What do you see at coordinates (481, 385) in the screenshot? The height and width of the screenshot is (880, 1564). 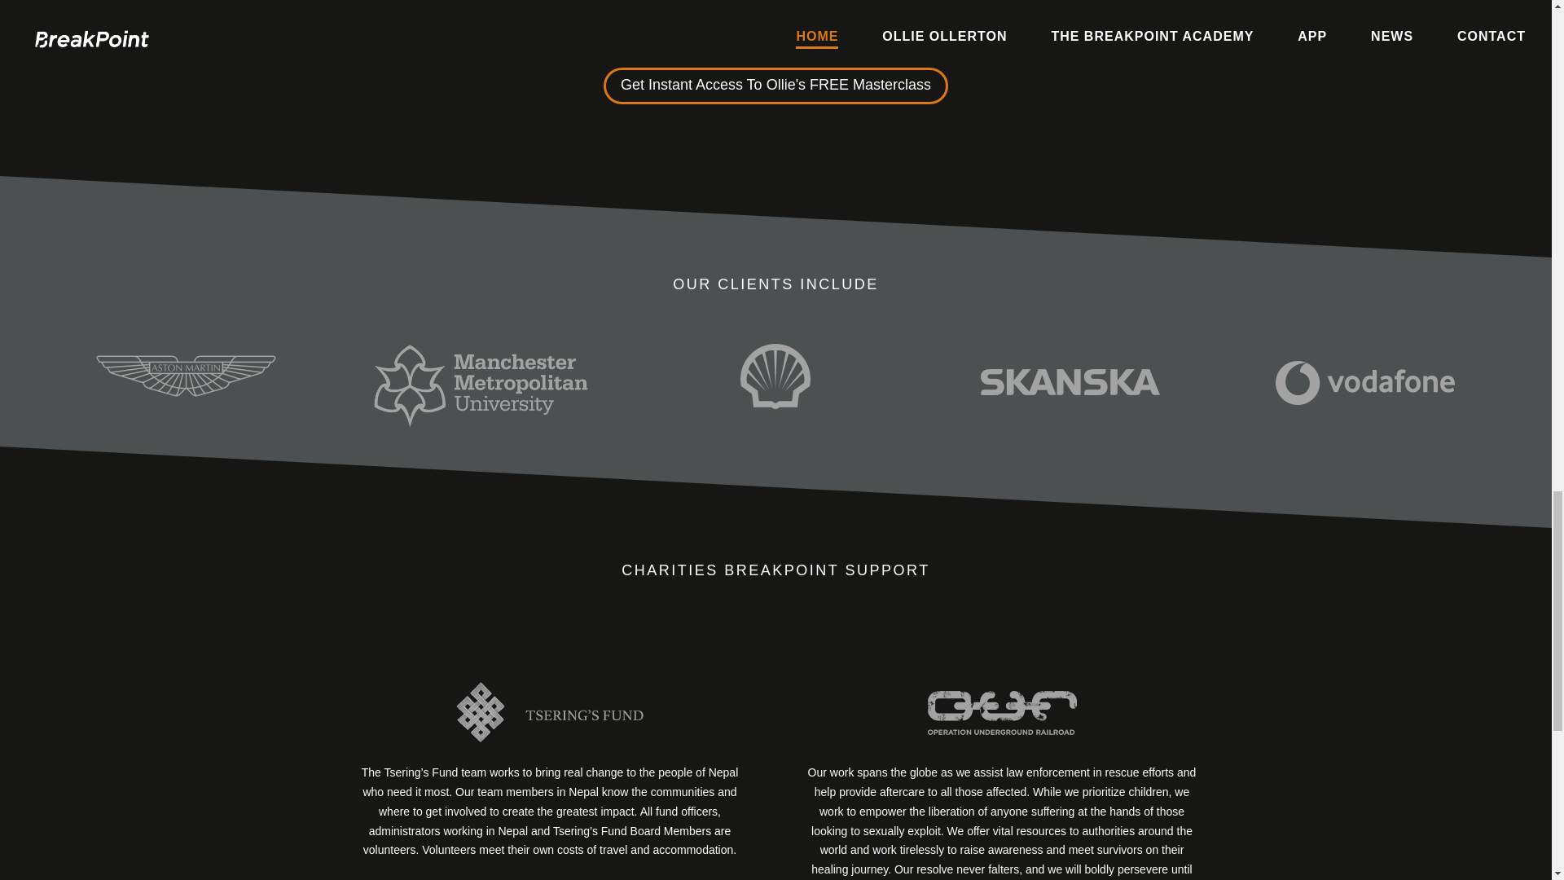 I see `Manchester Metropolitan University orange logo ` at bounding box center [481, 385].